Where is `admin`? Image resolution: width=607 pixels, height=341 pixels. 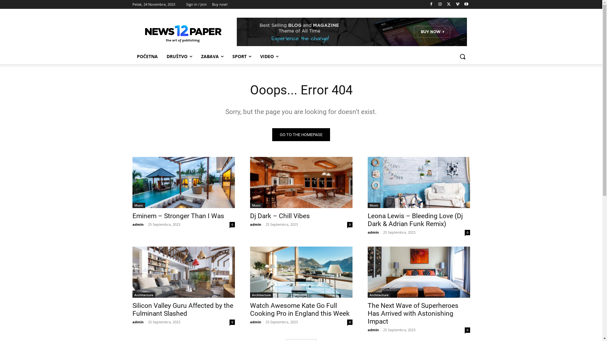
admin is located at coordinates (255, 322).